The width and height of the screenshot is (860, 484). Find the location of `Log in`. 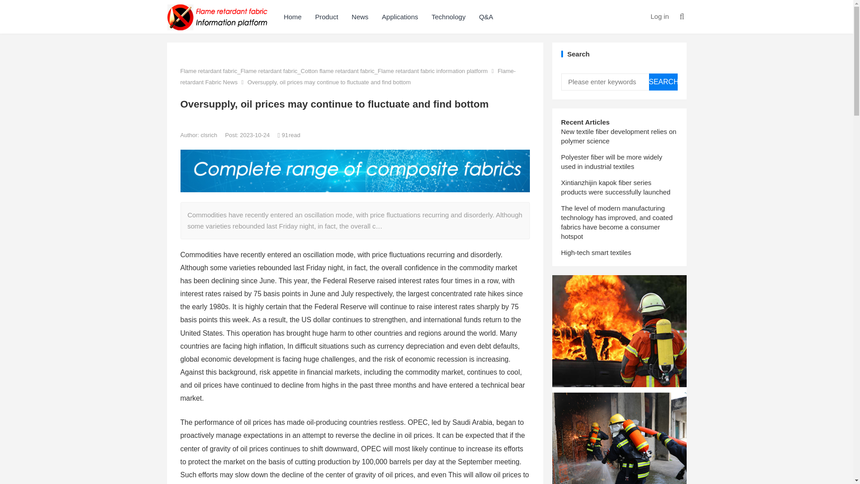

Log in is located at coordinates (659, 16).